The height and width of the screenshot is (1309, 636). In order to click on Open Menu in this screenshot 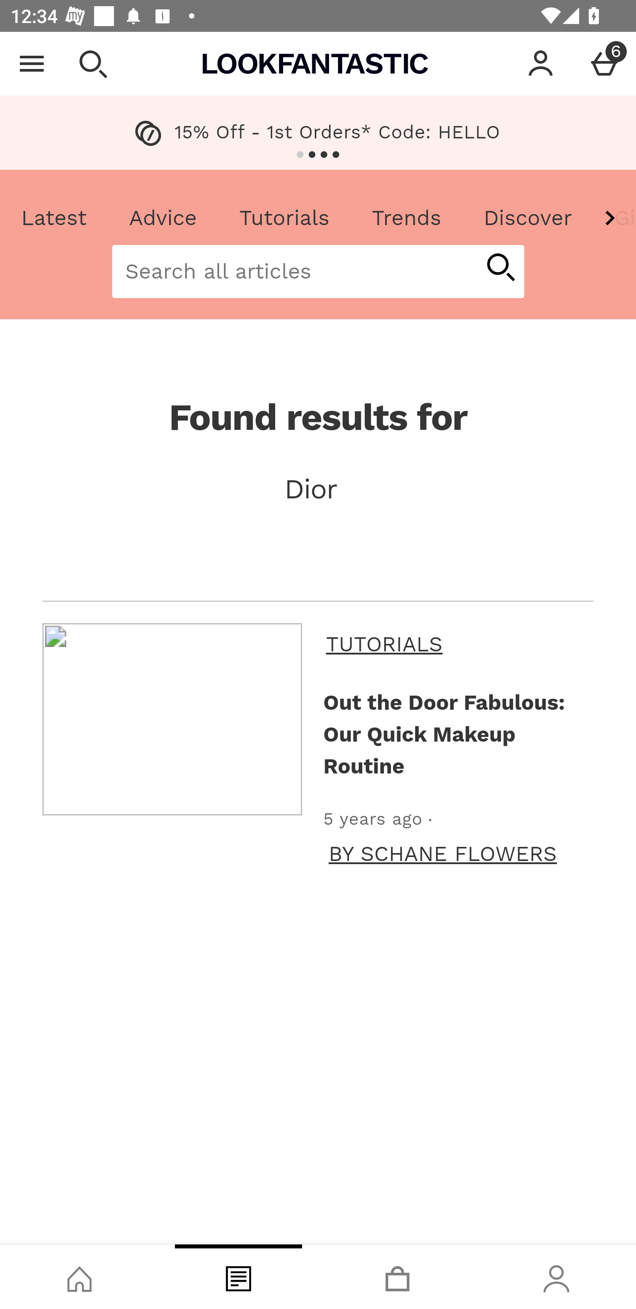, I will do `click(32, 64)`.